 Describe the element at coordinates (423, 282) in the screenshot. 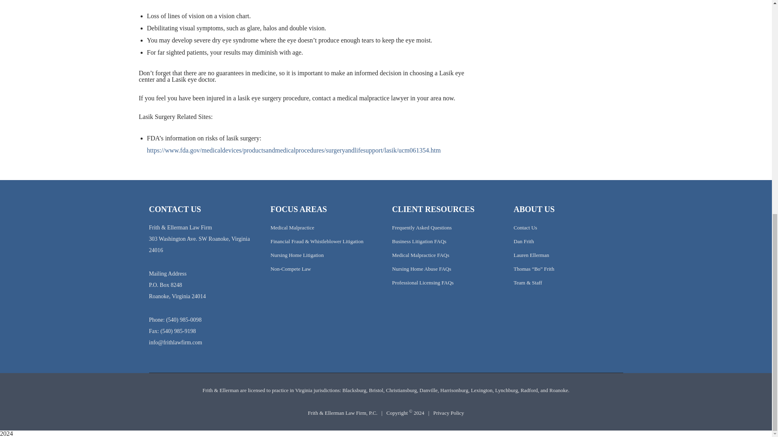

I see `Professional Licensing FAQs` at that location.